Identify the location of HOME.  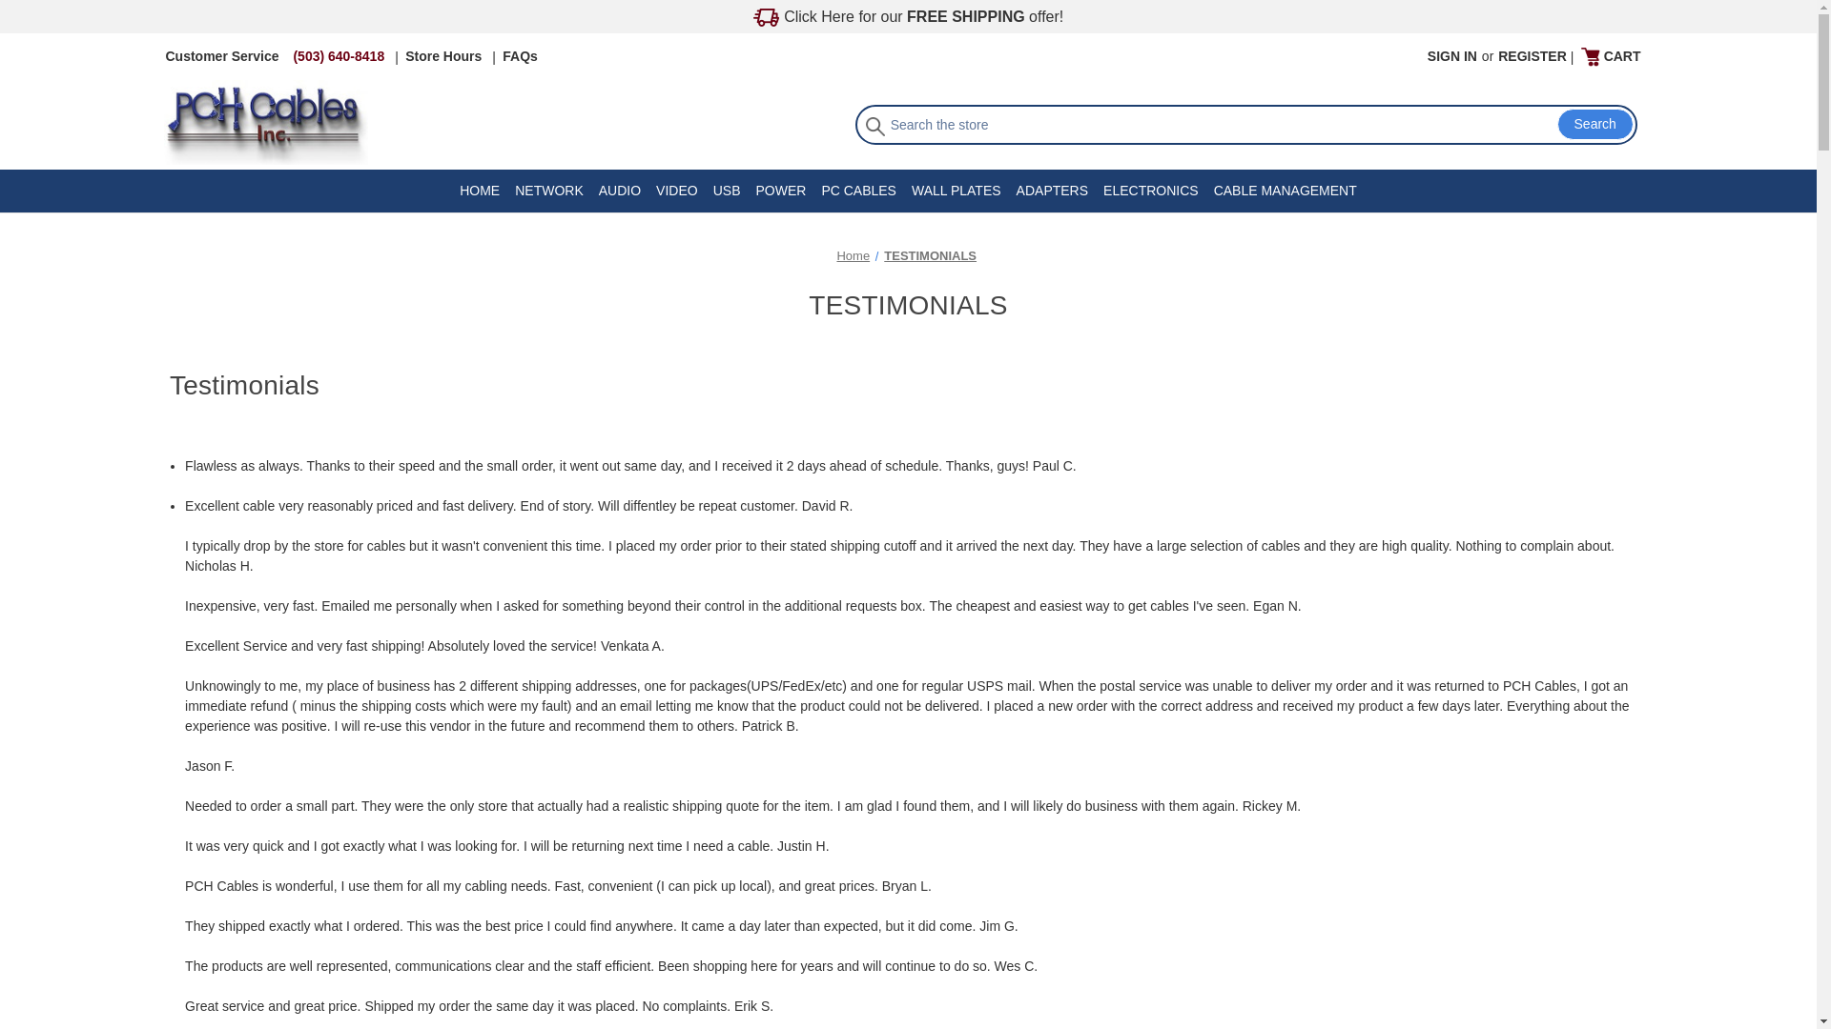
(479, 191).